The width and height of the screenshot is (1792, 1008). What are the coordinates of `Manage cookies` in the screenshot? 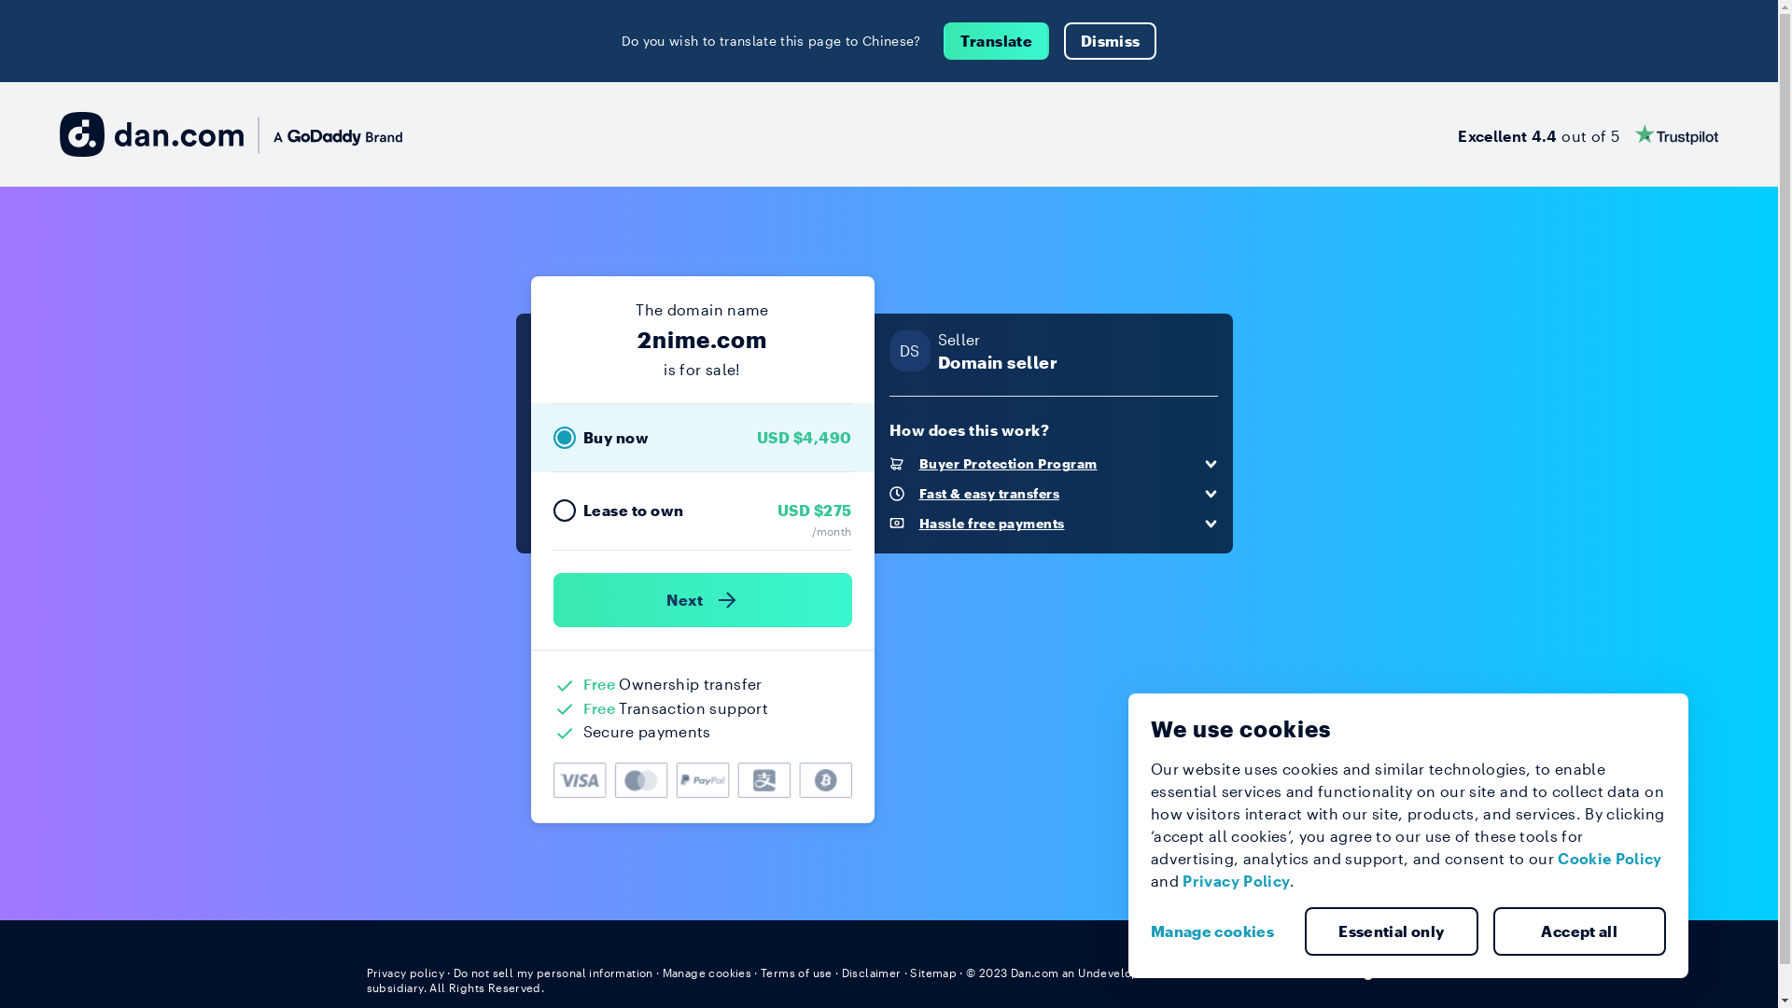 It's located at (1220, 931).